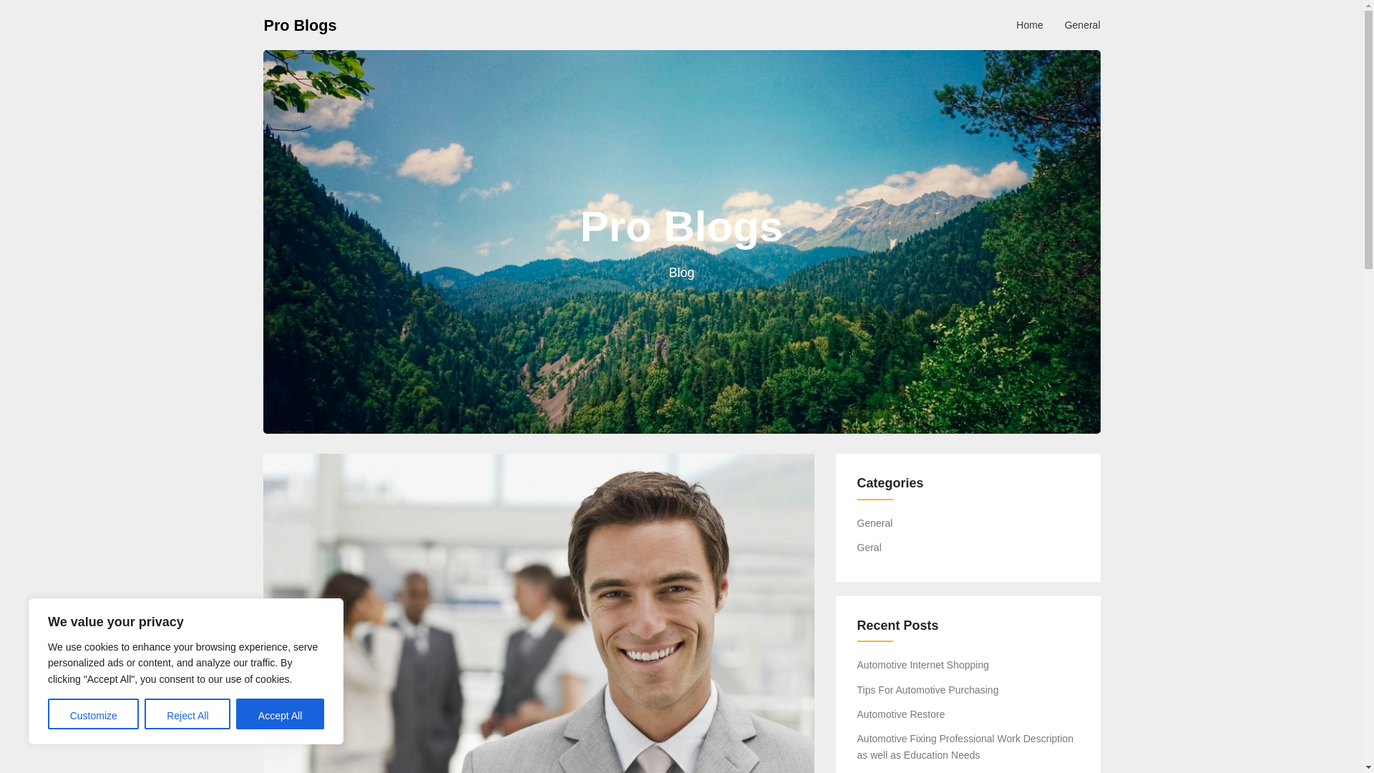 This screenshot has height=773, width=1374. I want to click on Automotive Internet Shopping, so click(923, 665).